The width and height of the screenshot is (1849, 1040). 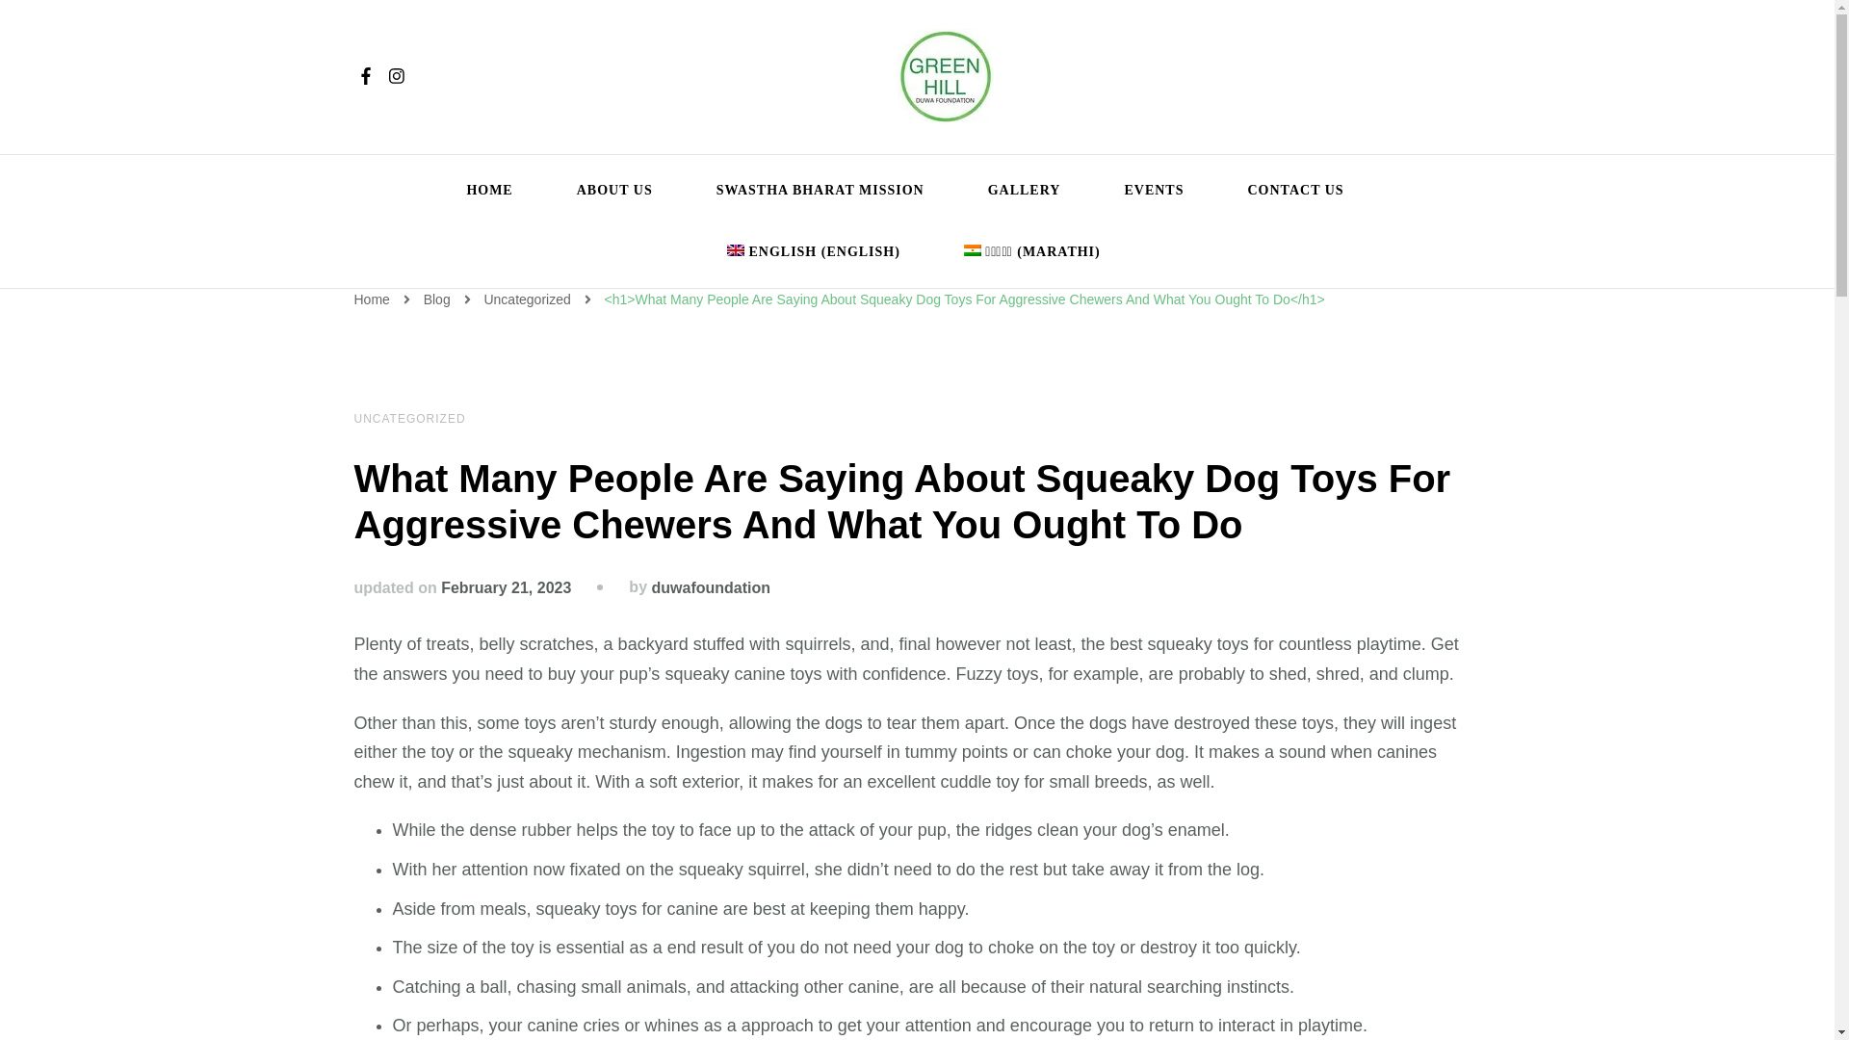 What do you see at coordinates (507, 587) in the screenshot?
I see `February 21, 2023` at bounding box center [507, 587].